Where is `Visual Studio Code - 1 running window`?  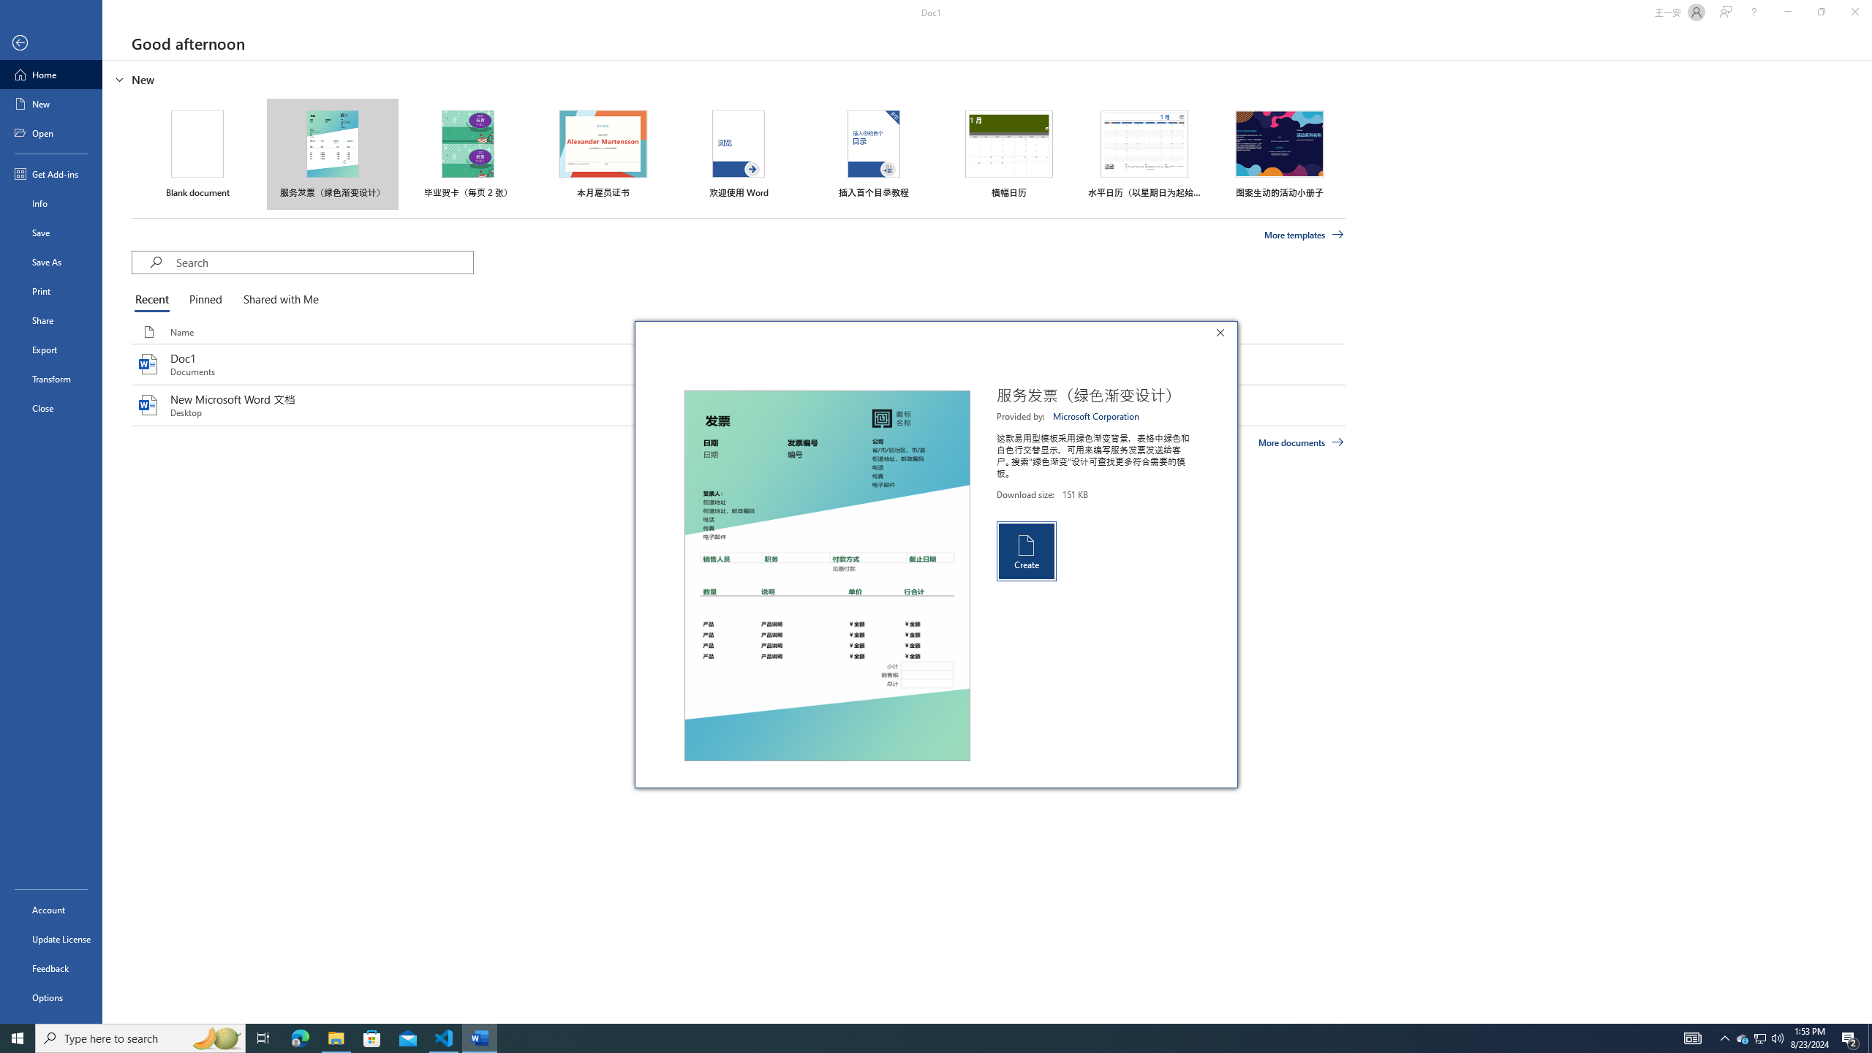
Visual Studio Code - 1 running window is located at coordinates (445, 1038).